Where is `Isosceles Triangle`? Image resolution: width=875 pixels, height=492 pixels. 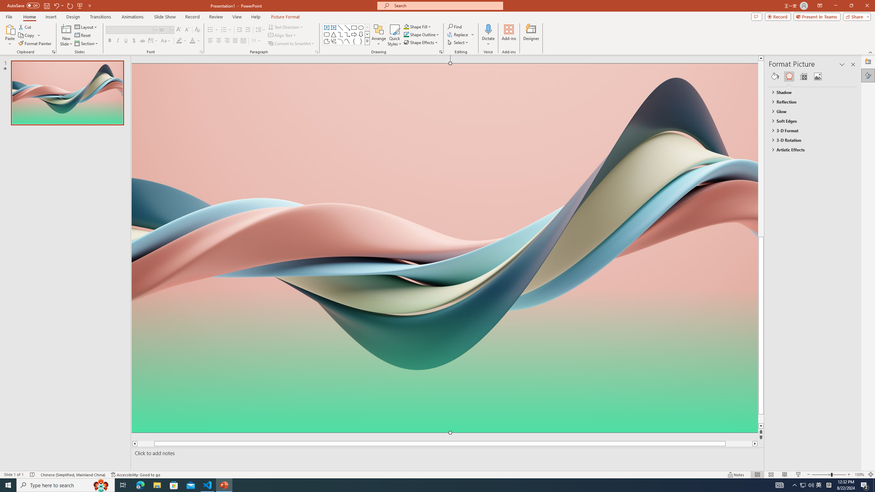 Isosceles Triangle is located at coordinates (333, 34).